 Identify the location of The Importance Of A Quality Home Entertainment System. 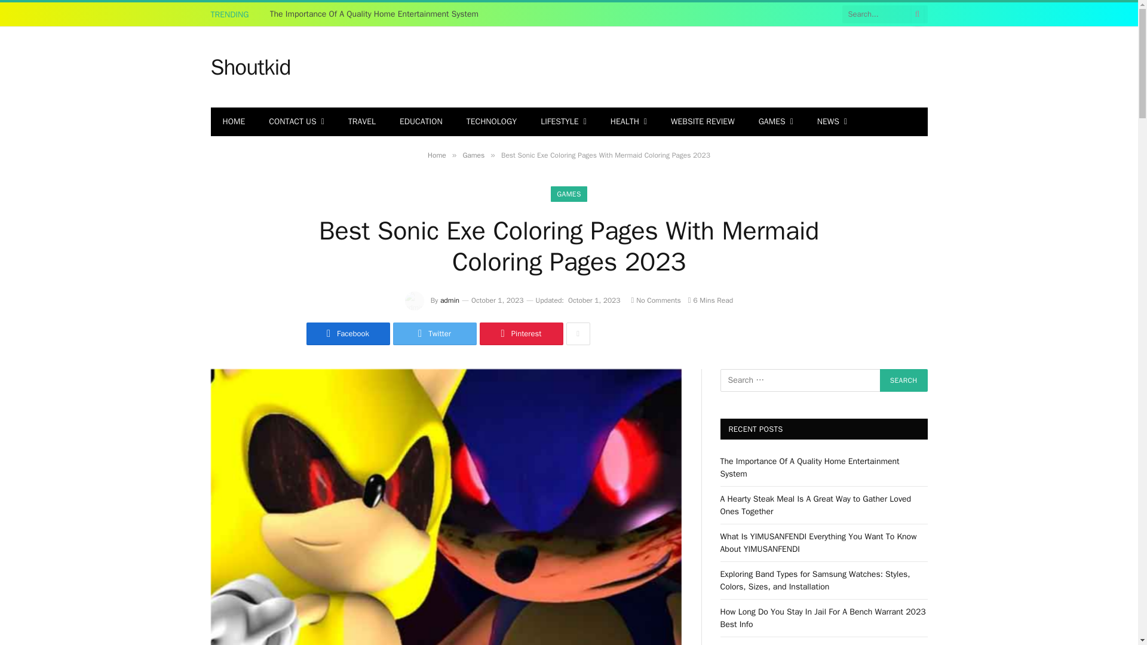
(378, 14).